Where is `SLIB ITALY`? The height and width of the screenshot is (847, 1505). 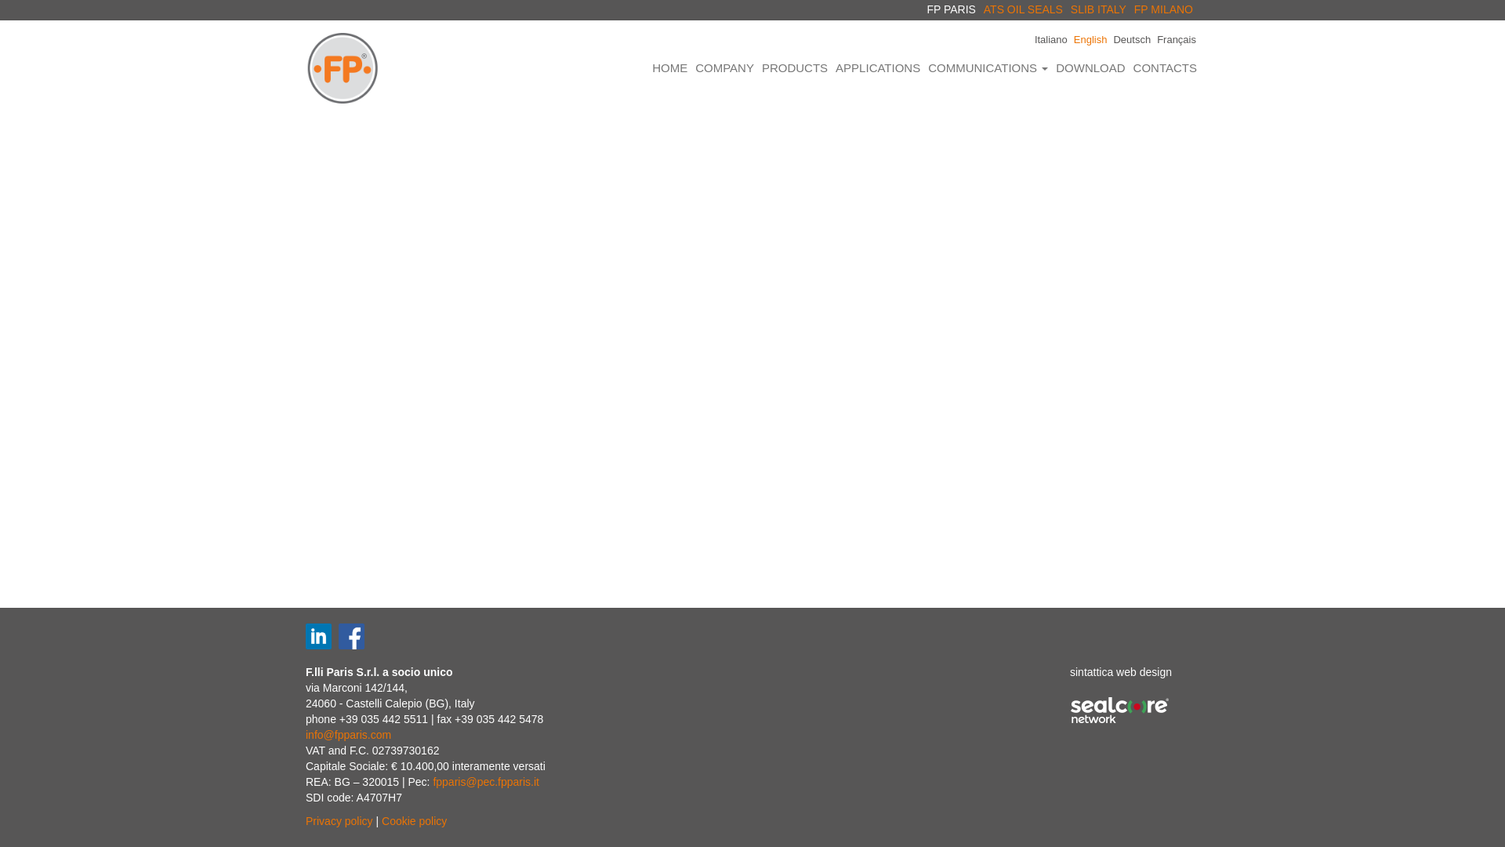
SLIB ITALY is located at coordinates (1097, 9).